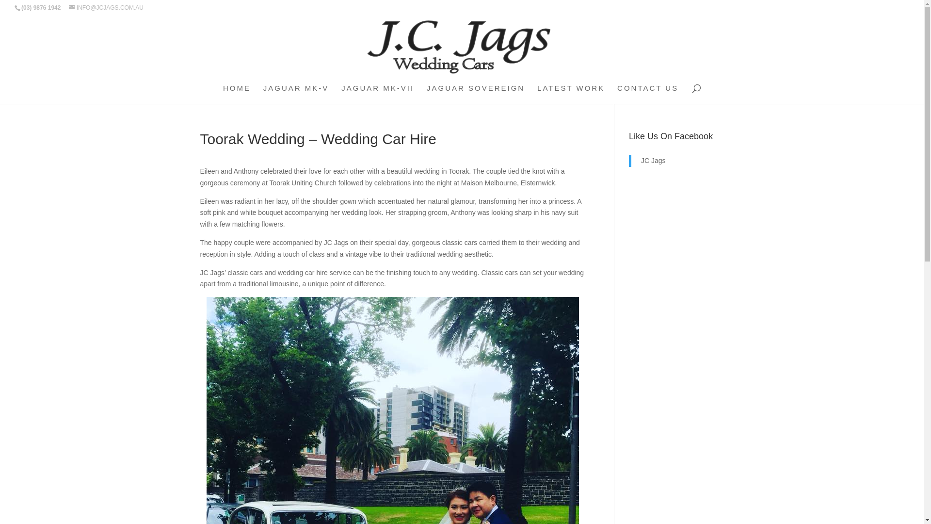 The width and height of the screenshot is (931, 524). Describe the element at coordinates (237, 94) in the screenshot. I see `HOME` at that location.